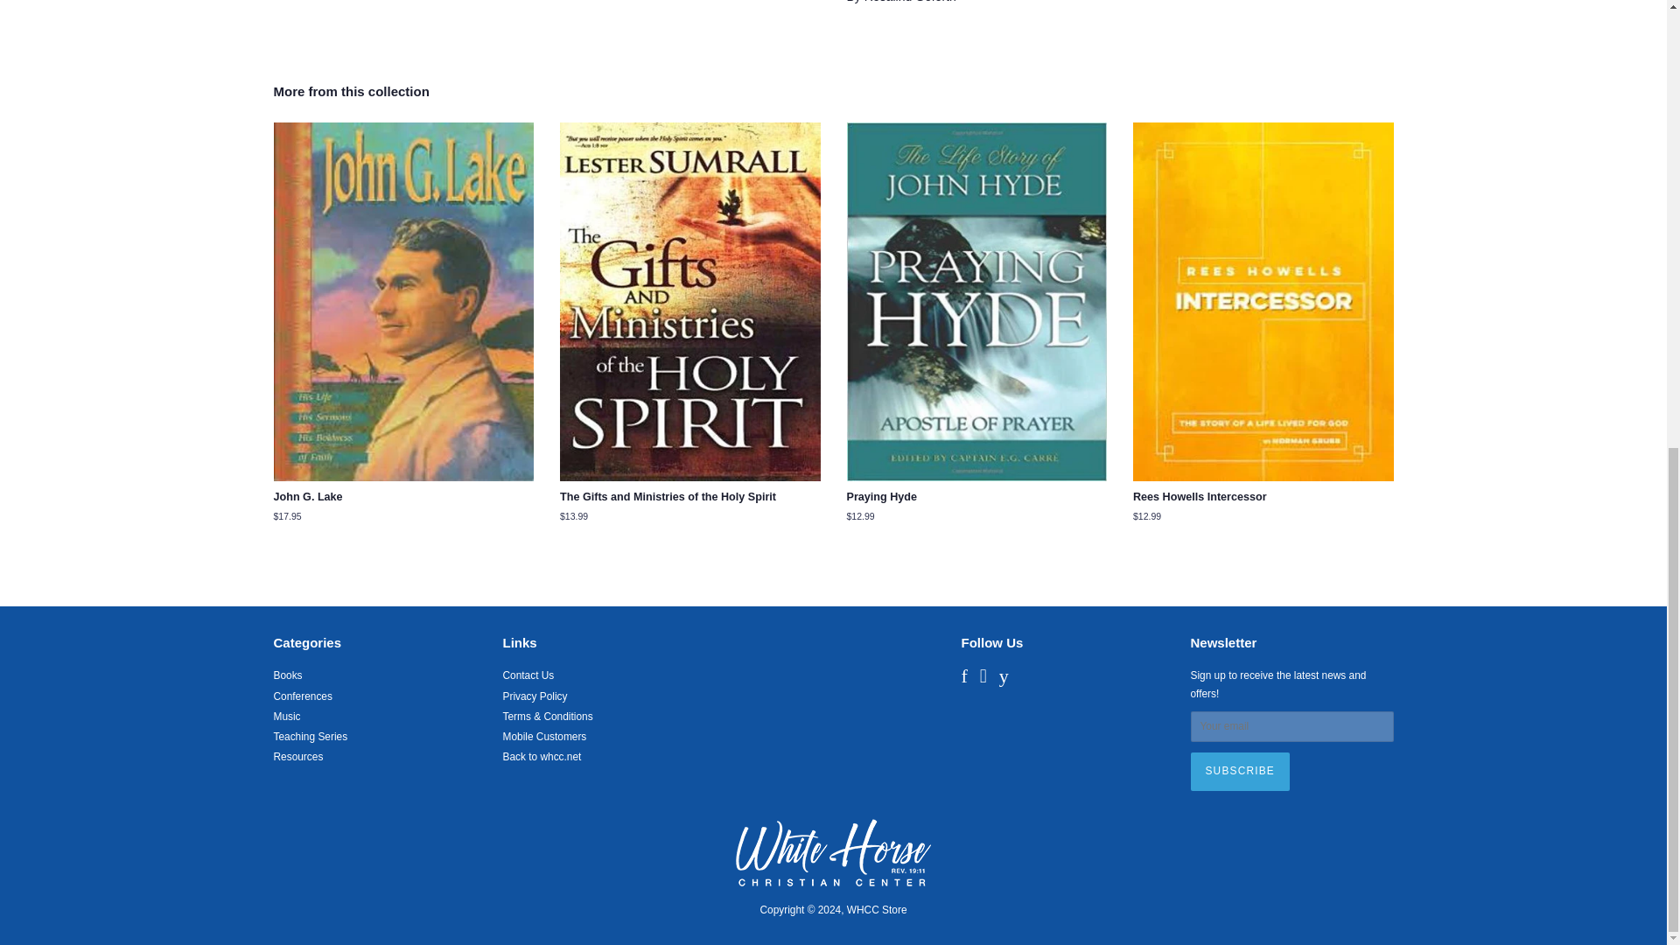  What do you see at coordinates (286, 717) in the screenshot?
I see `Music` at bounding box center [286, 717].